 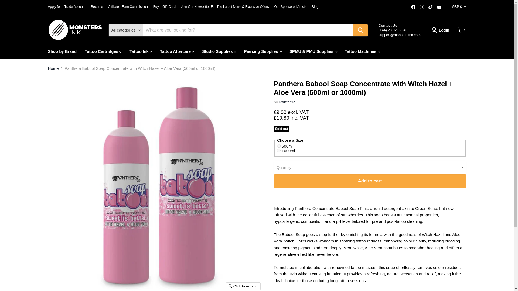 I want to click on Shop by Brand, so click(x=62, y=51).